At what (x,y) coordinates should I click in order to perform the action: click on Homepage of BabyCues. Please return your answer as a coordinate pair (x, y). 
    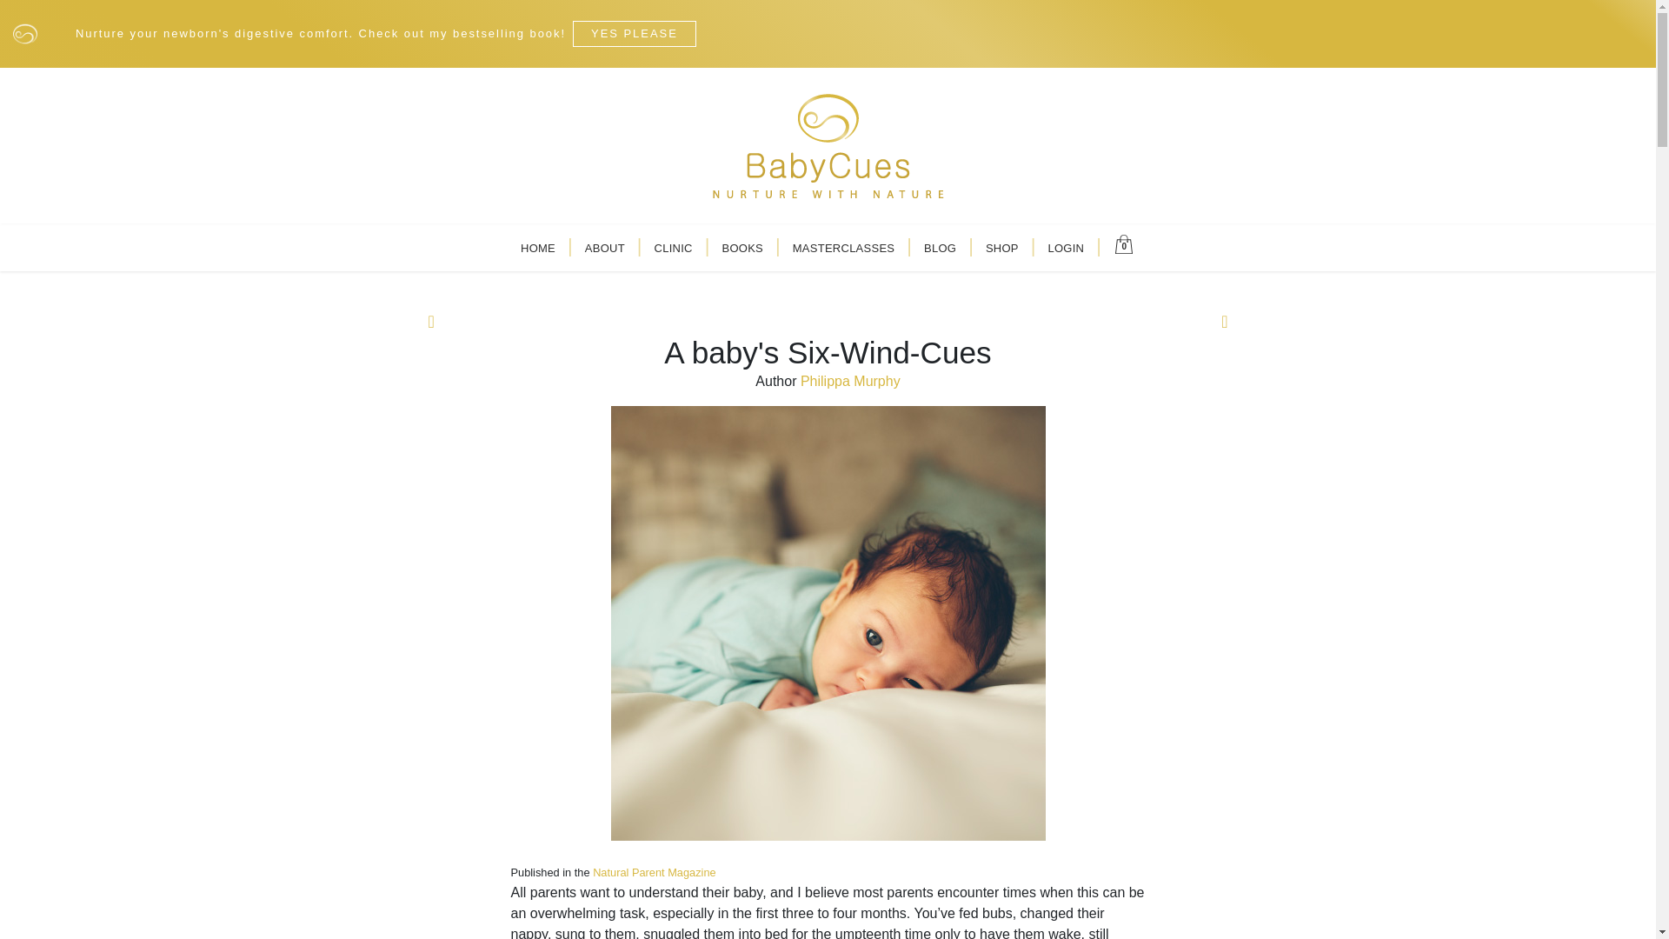
    Looking at the image, I should click on (827, 143).